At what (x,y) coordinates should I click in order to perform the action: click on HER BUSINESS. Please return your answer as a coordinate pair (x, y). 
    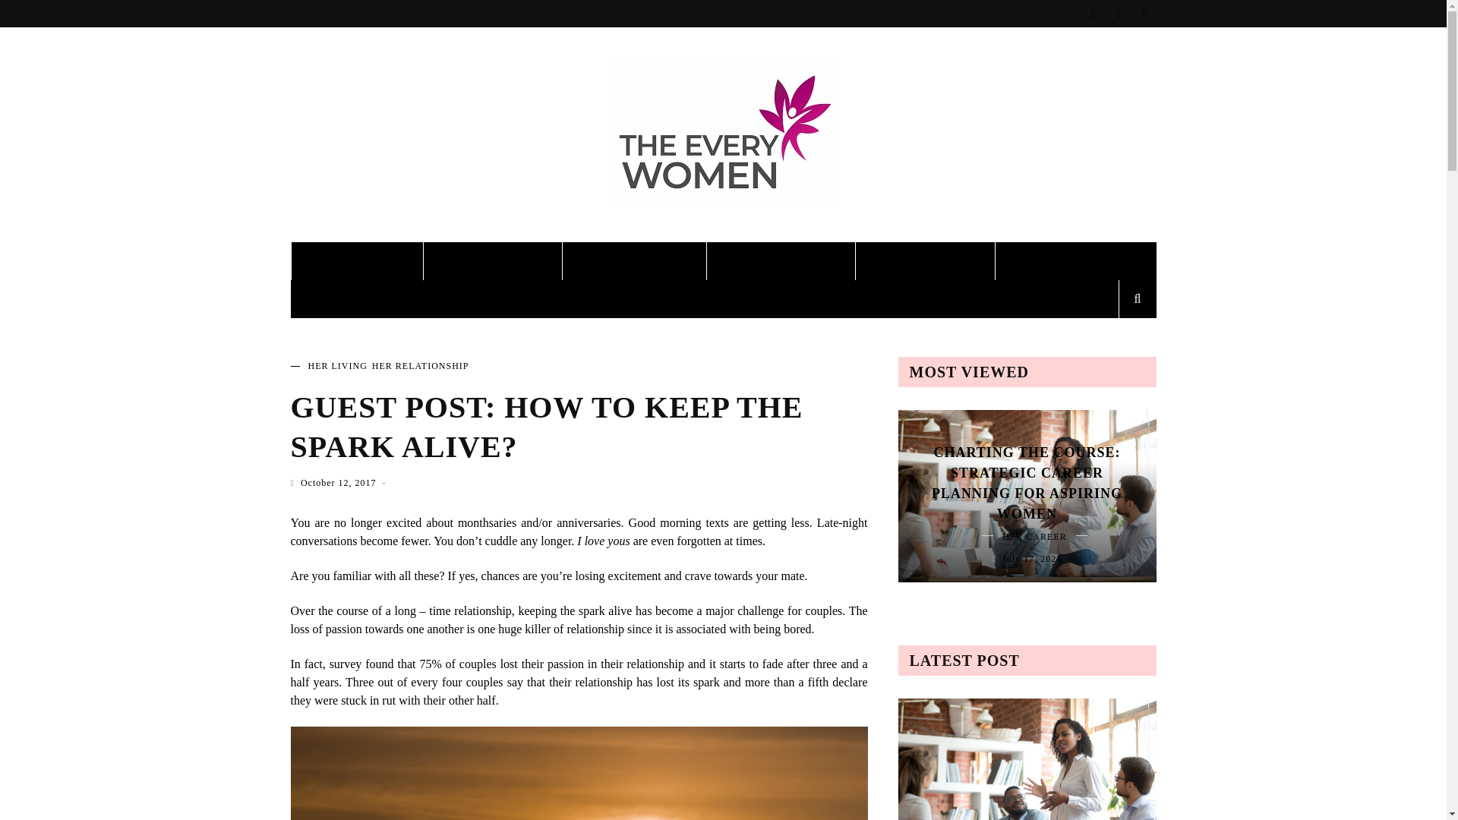
    Looking at the image, I should click on (781, 261).